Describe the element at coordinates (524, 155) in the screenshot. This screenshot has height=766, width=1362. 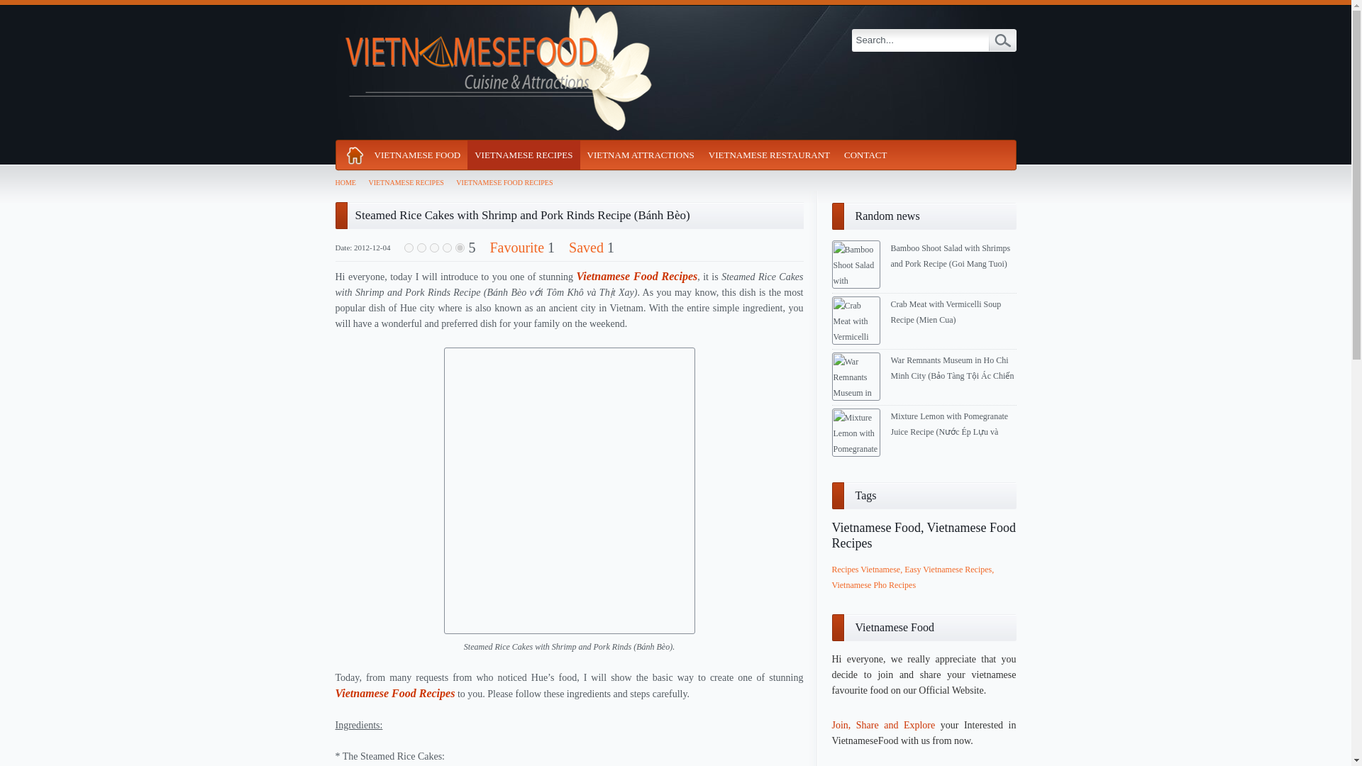
I see `Vietnamese Recipes` at that location.